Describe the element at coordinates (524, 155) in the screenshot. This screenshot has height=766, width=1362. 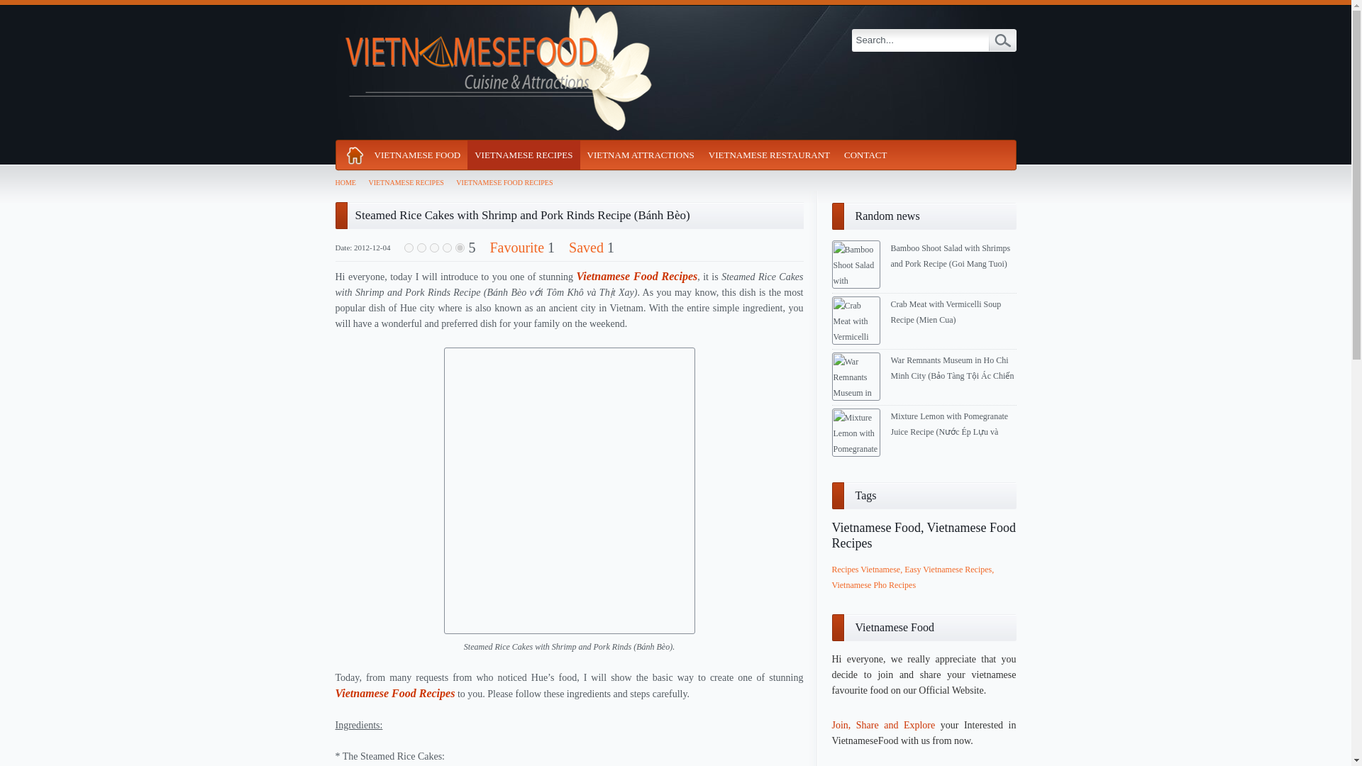
I see `Vietnamese Recipes` at that location.